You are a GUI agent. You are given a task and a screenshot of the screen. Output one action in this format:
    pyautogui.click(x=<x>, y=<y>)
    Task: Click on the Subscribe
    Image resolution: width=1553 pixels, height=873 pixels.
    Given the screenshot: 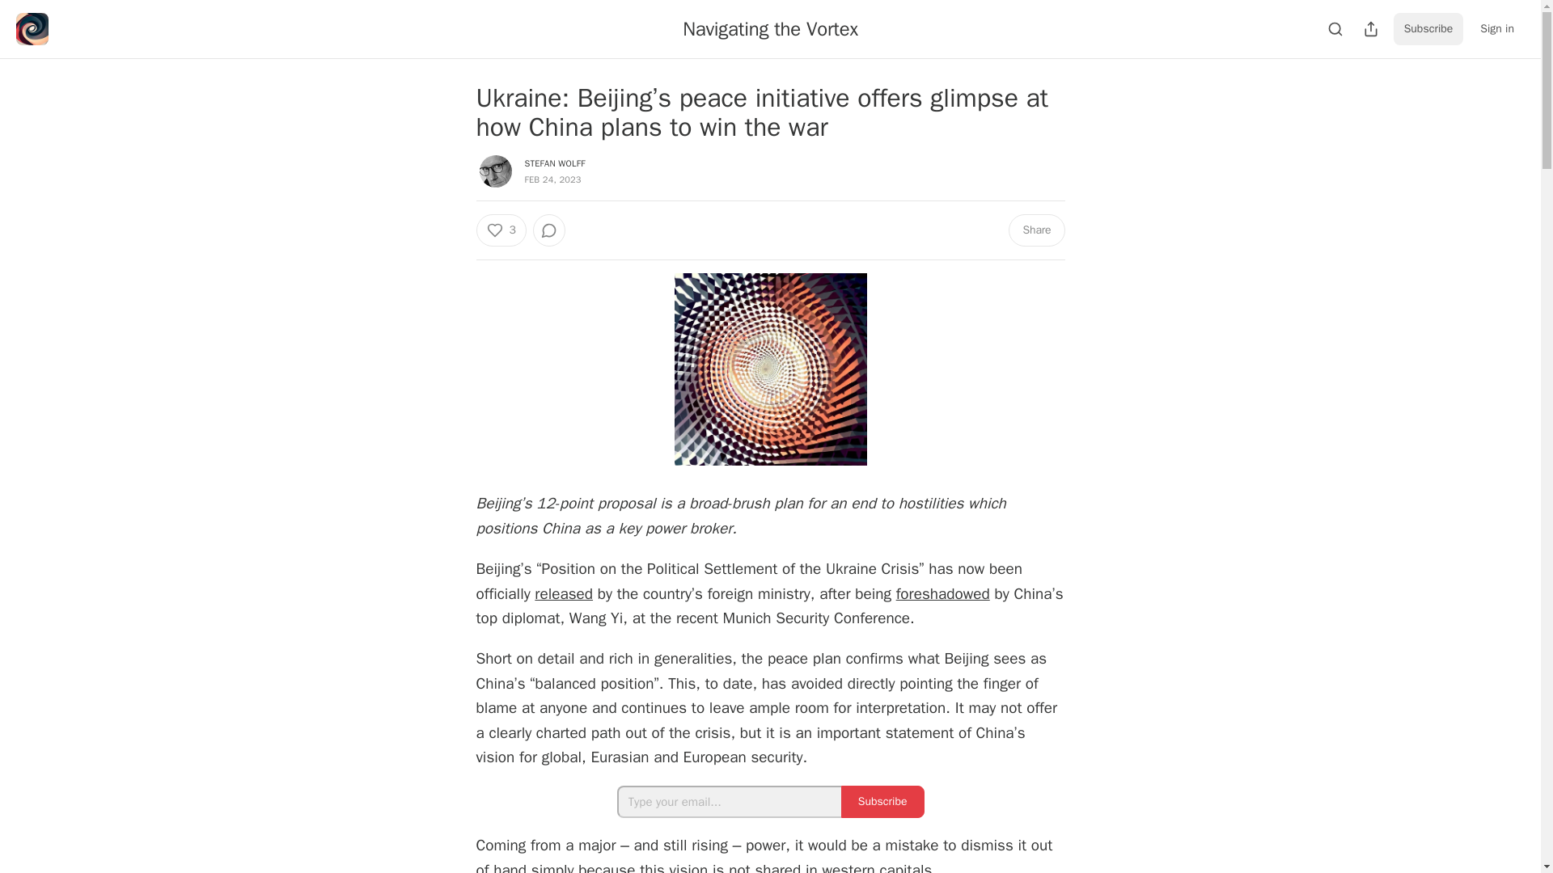 What is the action you would take?
    pyautogui.click(x=1428, y=29)
    